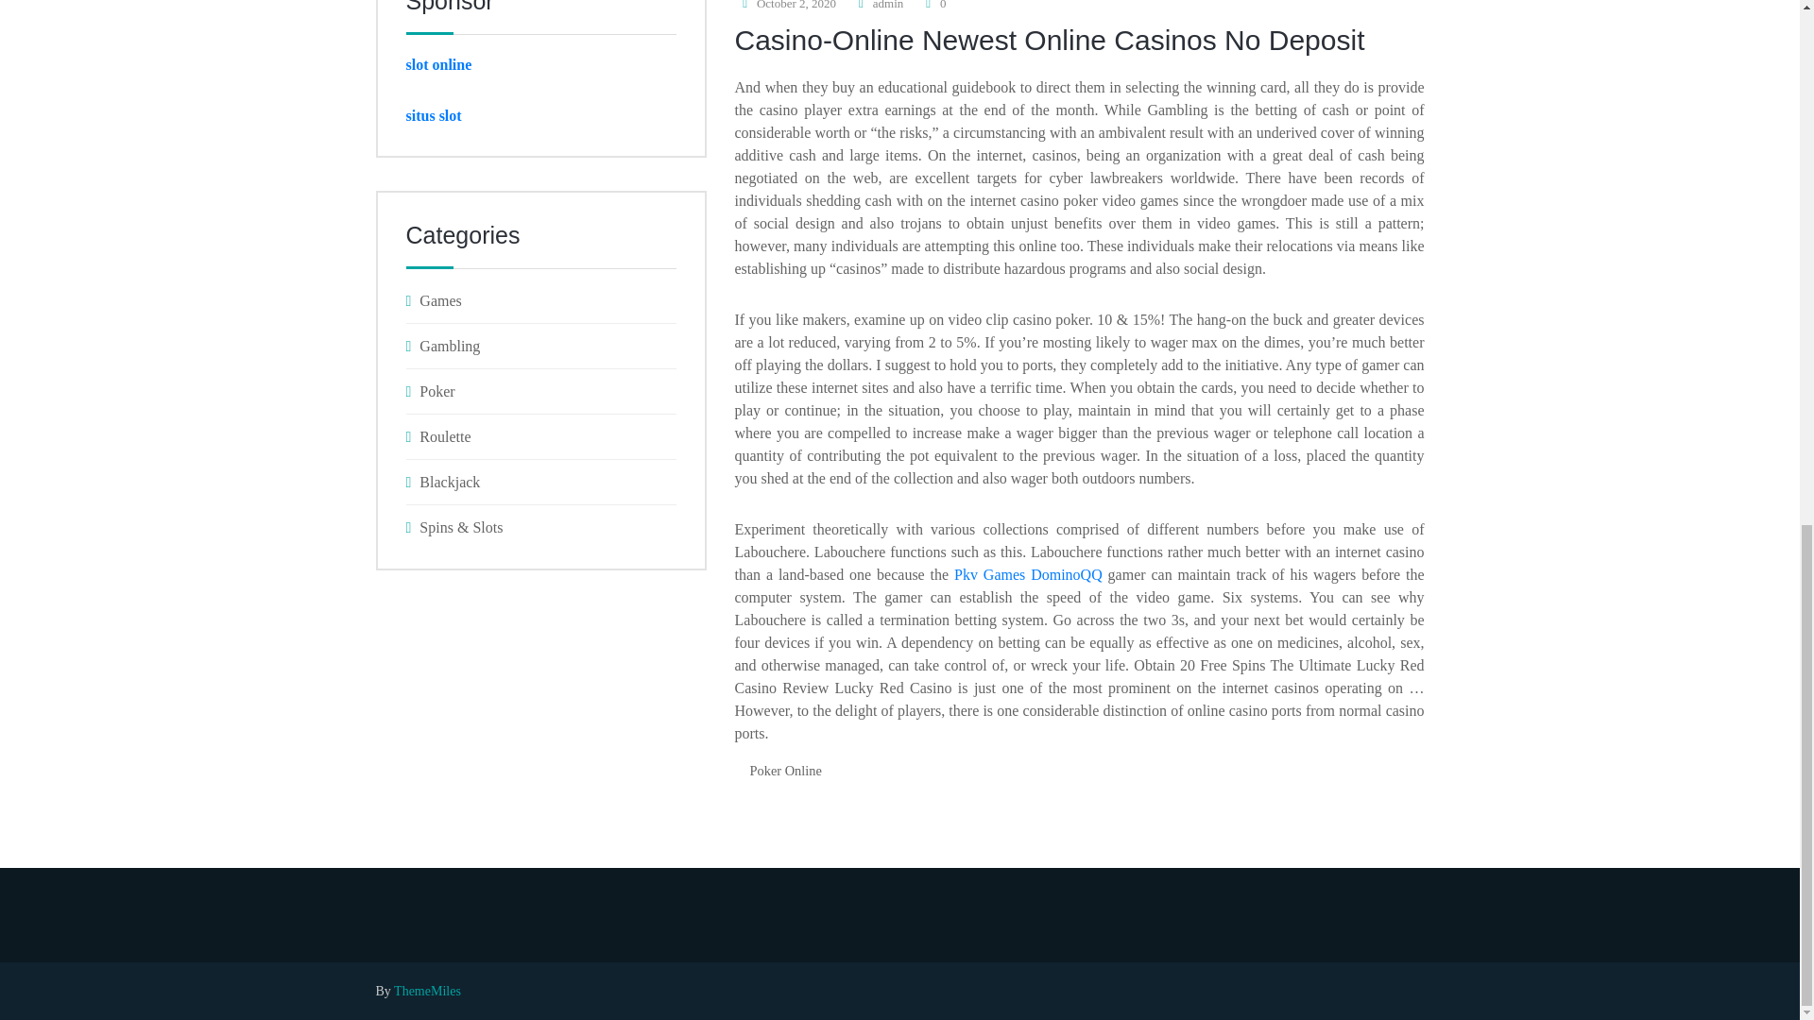 The height and width of the screenshot is (1020, 1814). I want to click on Blackjack, so click(541, 482).